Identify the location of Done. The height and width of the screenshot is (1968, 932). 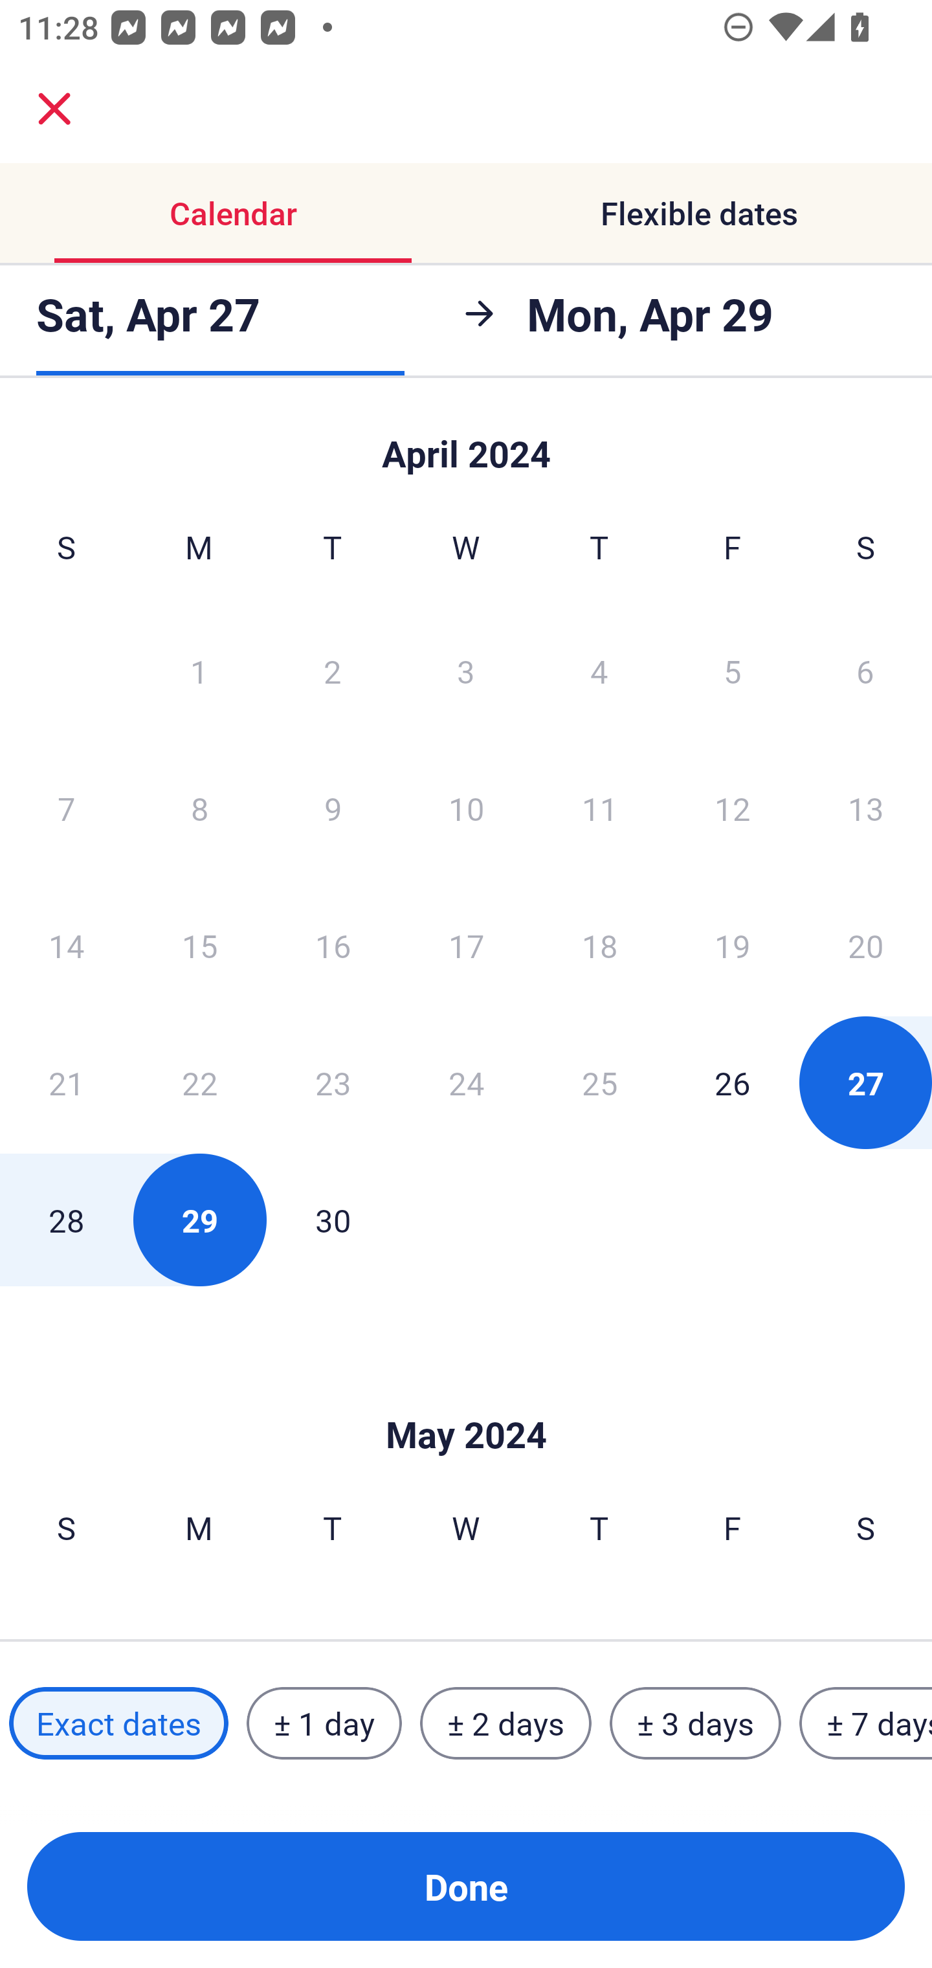
(466, 1886).